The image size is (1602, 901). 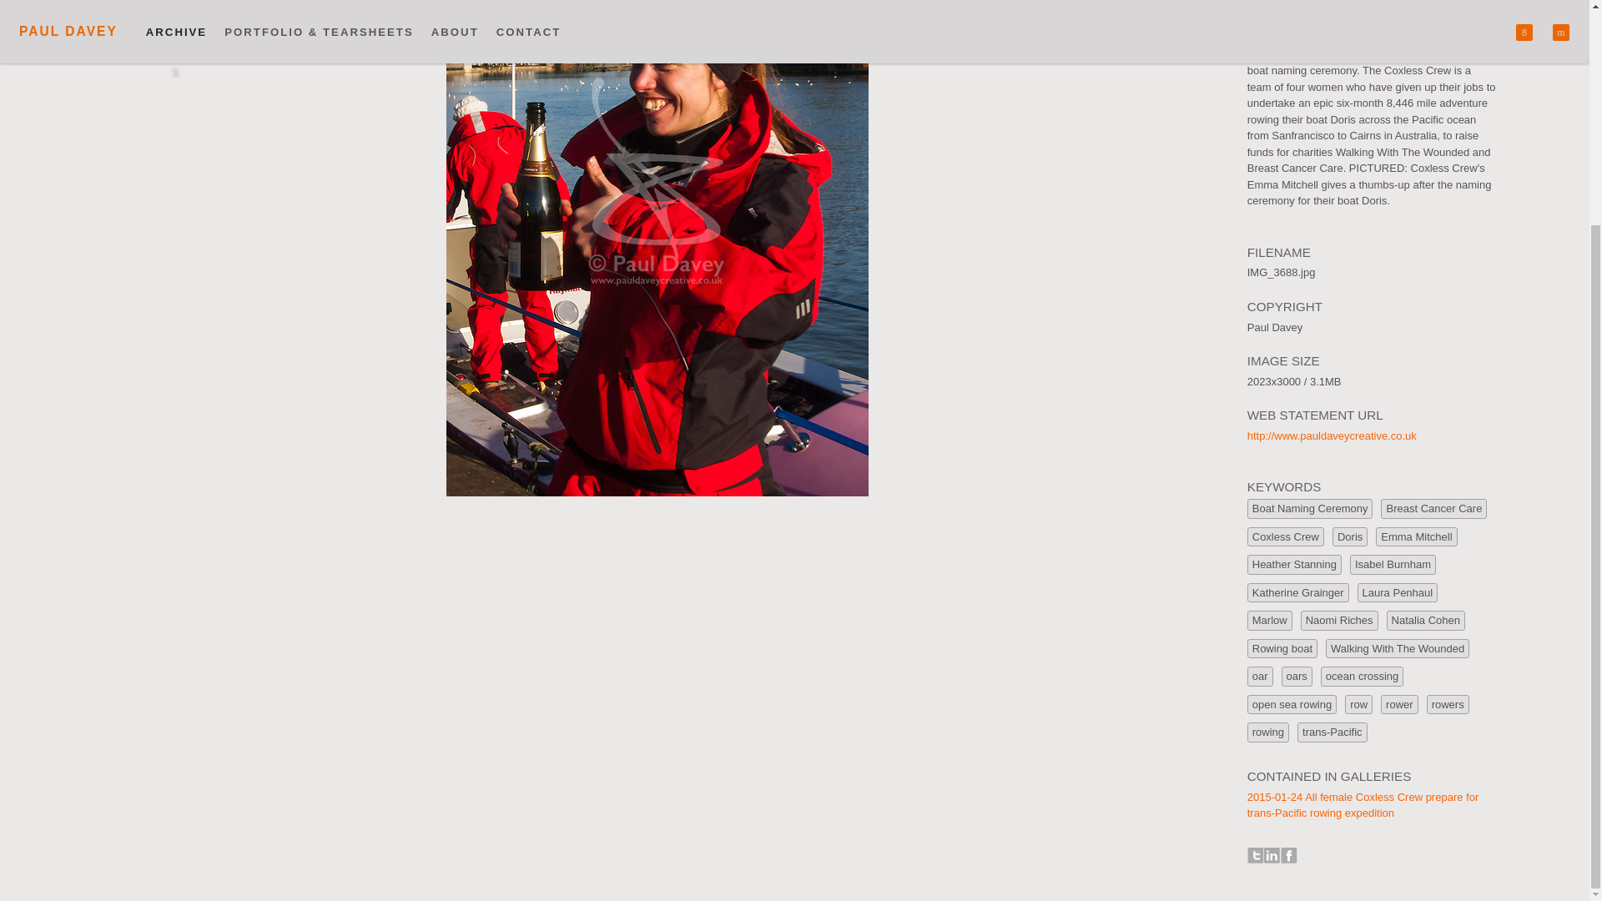 I want to click on Coxless Crew, so click(x=1286, y=536).